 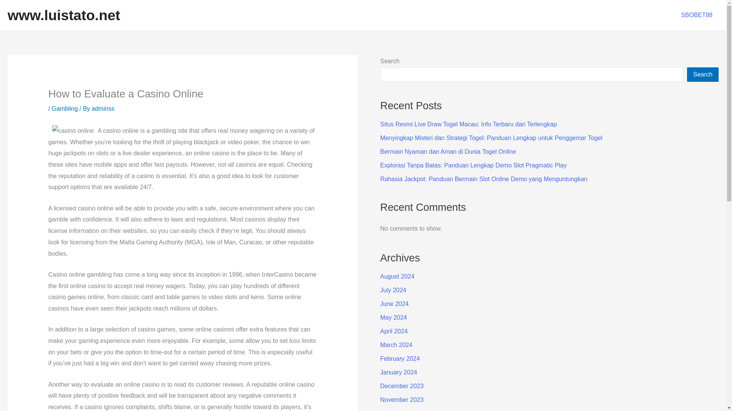 What do you see at coordinates (402, 400) in the screenshot?
I see `November 2023` at bounding box center [402, 400].